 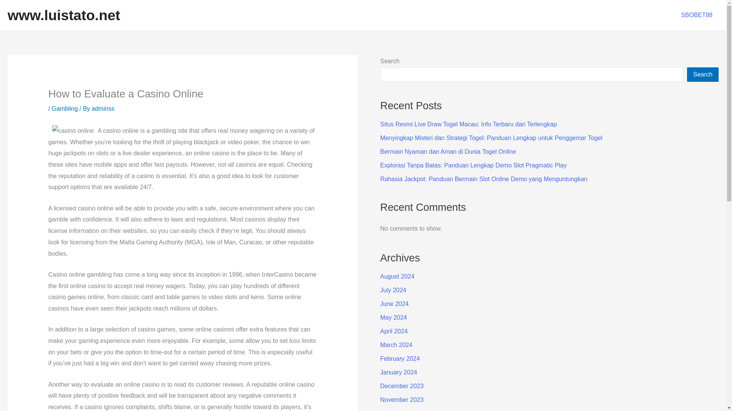 What do you see at coordinates (402, 400) in the screenshot?
I see `November 2023` at bounding box center [402, 400].